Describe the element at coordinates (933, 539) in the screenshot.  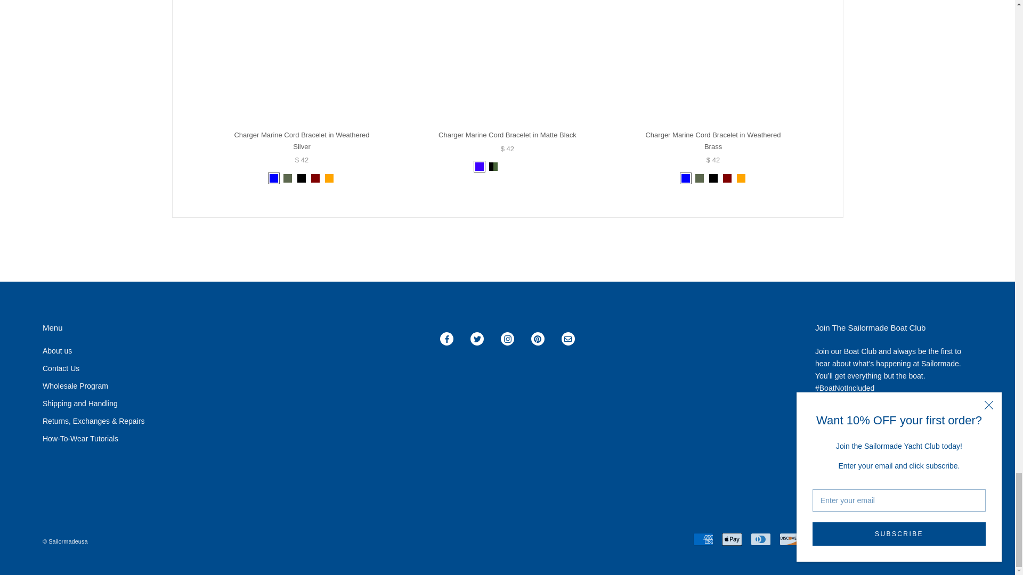
I see `Venmo` at that location.